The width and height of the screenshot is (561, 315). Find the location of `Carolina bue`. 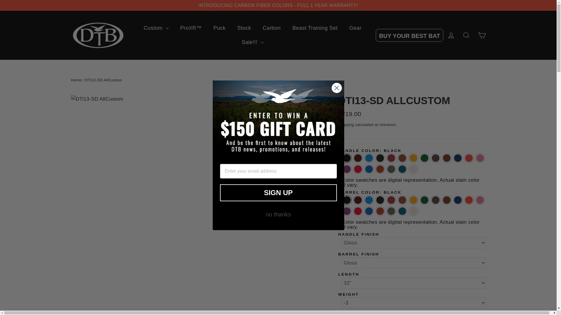

Carolina bue is located at coordinates (369, 158).